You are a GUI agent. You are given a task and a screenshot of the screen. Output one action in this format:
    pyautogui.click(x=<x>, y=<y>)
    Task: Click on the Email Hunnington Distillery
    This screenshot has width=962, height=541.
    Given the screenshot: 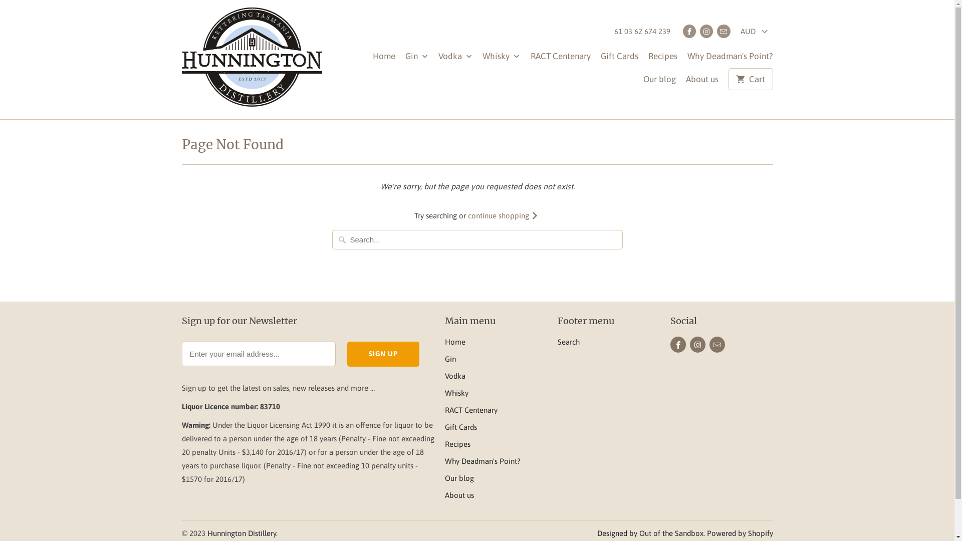 What is the action you would take?
    pyautogui.click(x=724, y=31)
    